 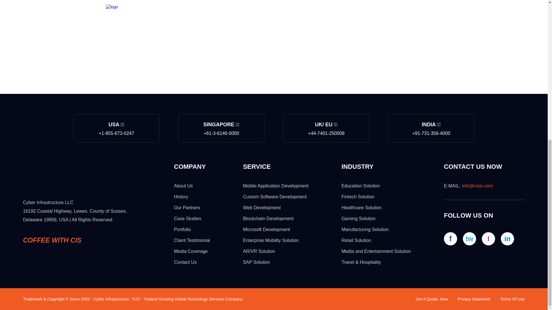 I want to click on I, so click(x=488, y=239).